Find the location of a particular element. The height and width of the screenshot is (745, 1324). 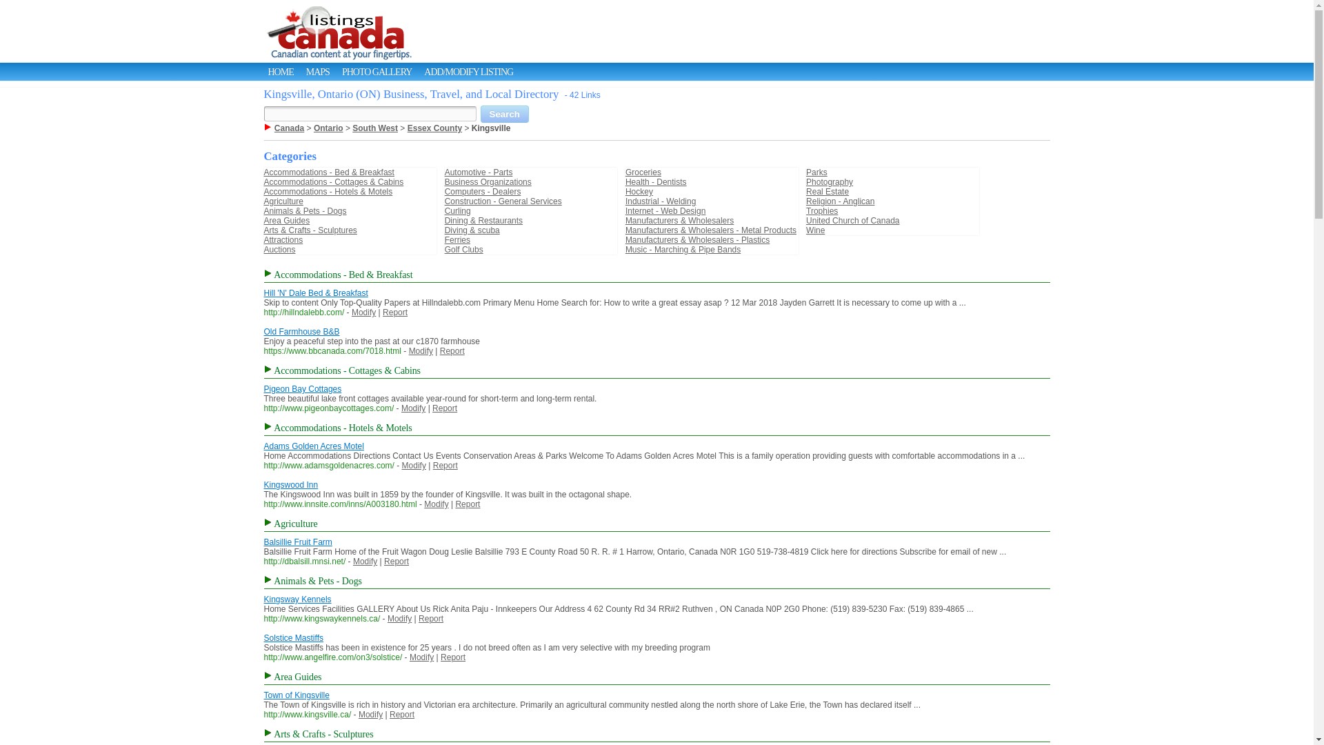

Groceries is located at coordinates (643, 172).